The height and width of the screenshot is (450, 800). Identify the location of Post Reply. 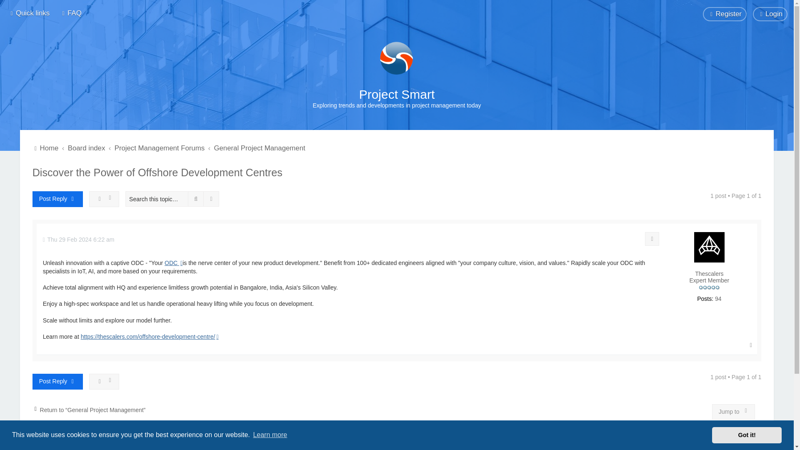
(57, 382).